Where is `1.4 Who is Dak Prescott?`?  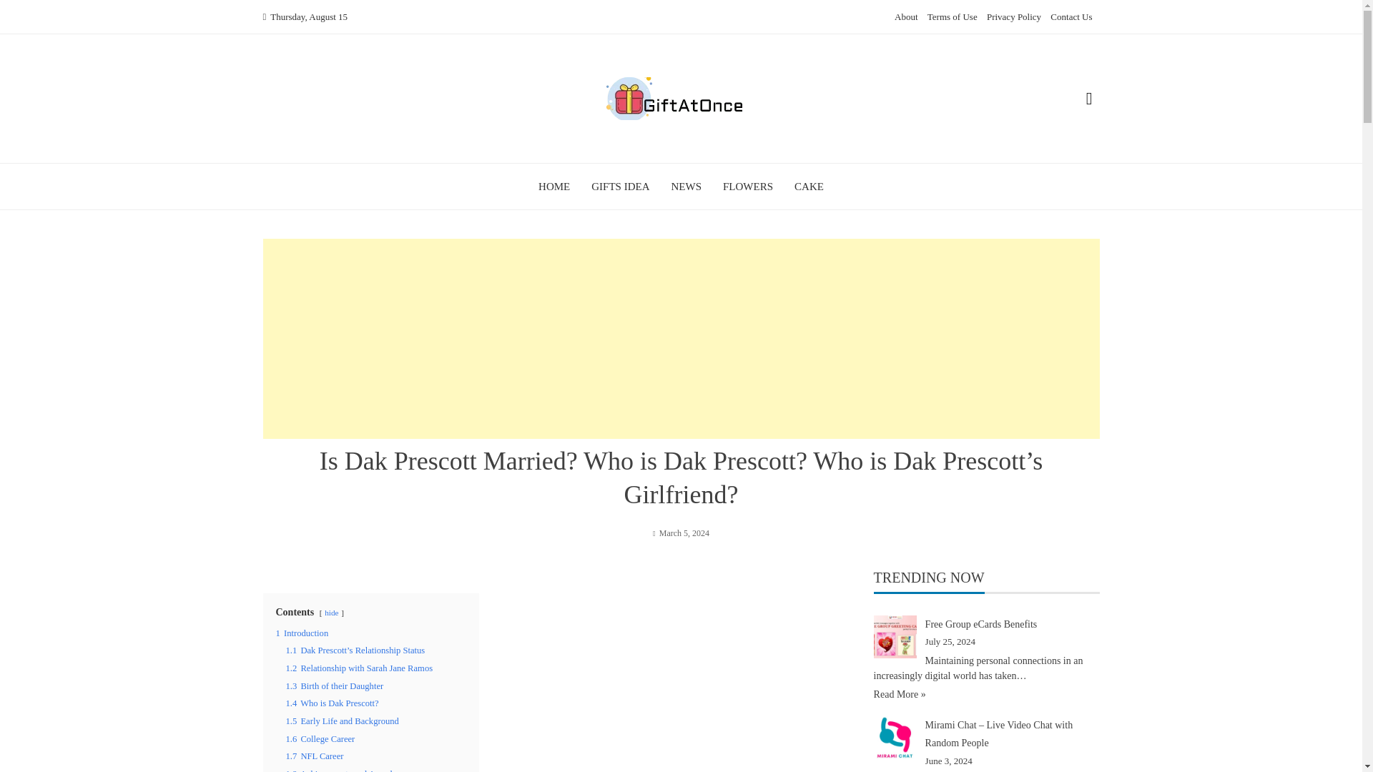
1.4 Who is Dak Prescott? is located at coordinates (332, 703).